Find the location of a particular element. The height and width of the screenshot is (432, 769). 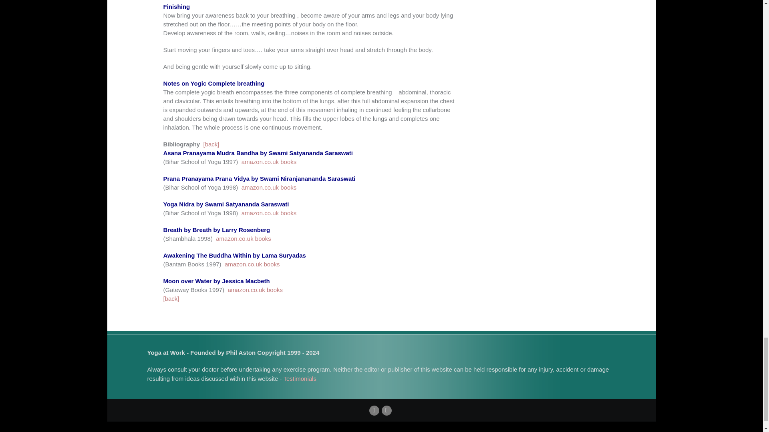

amazon.co.uk books is located at coordinates (269, 162).